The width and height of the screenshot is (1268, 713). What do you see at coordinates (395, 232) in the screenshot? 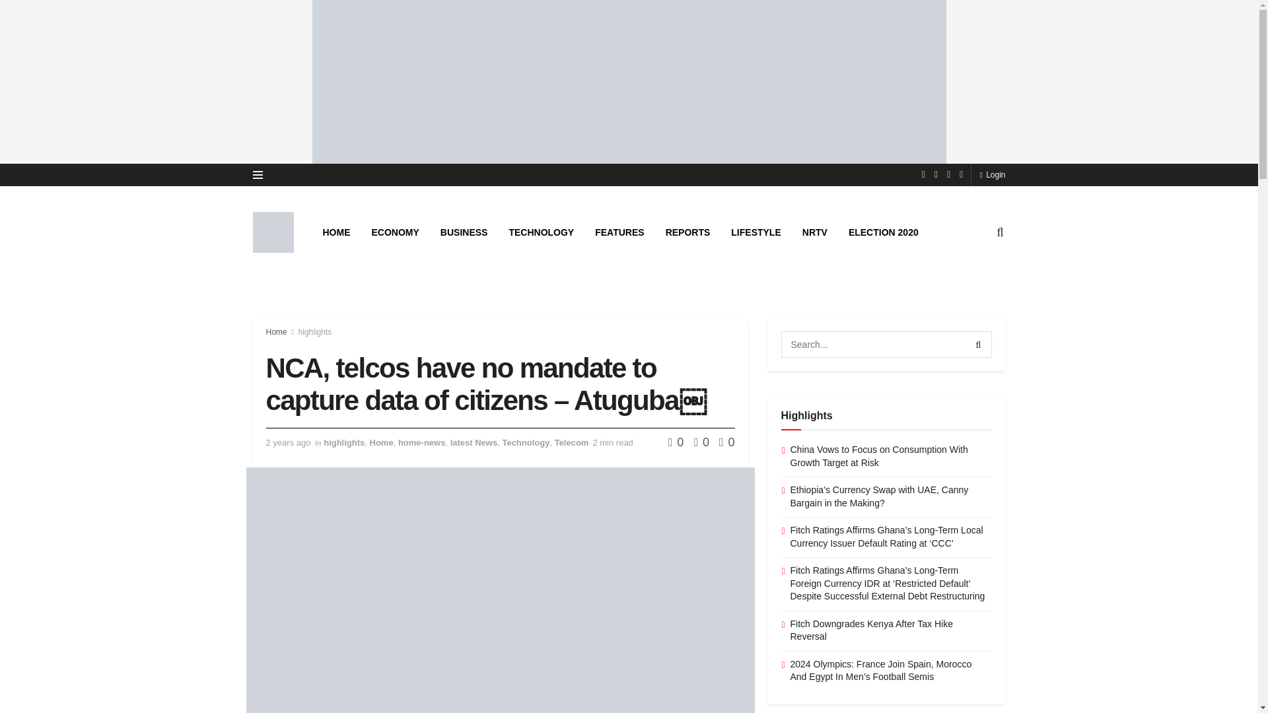
I see `ECONOMY` at bounding box center [395, 232].